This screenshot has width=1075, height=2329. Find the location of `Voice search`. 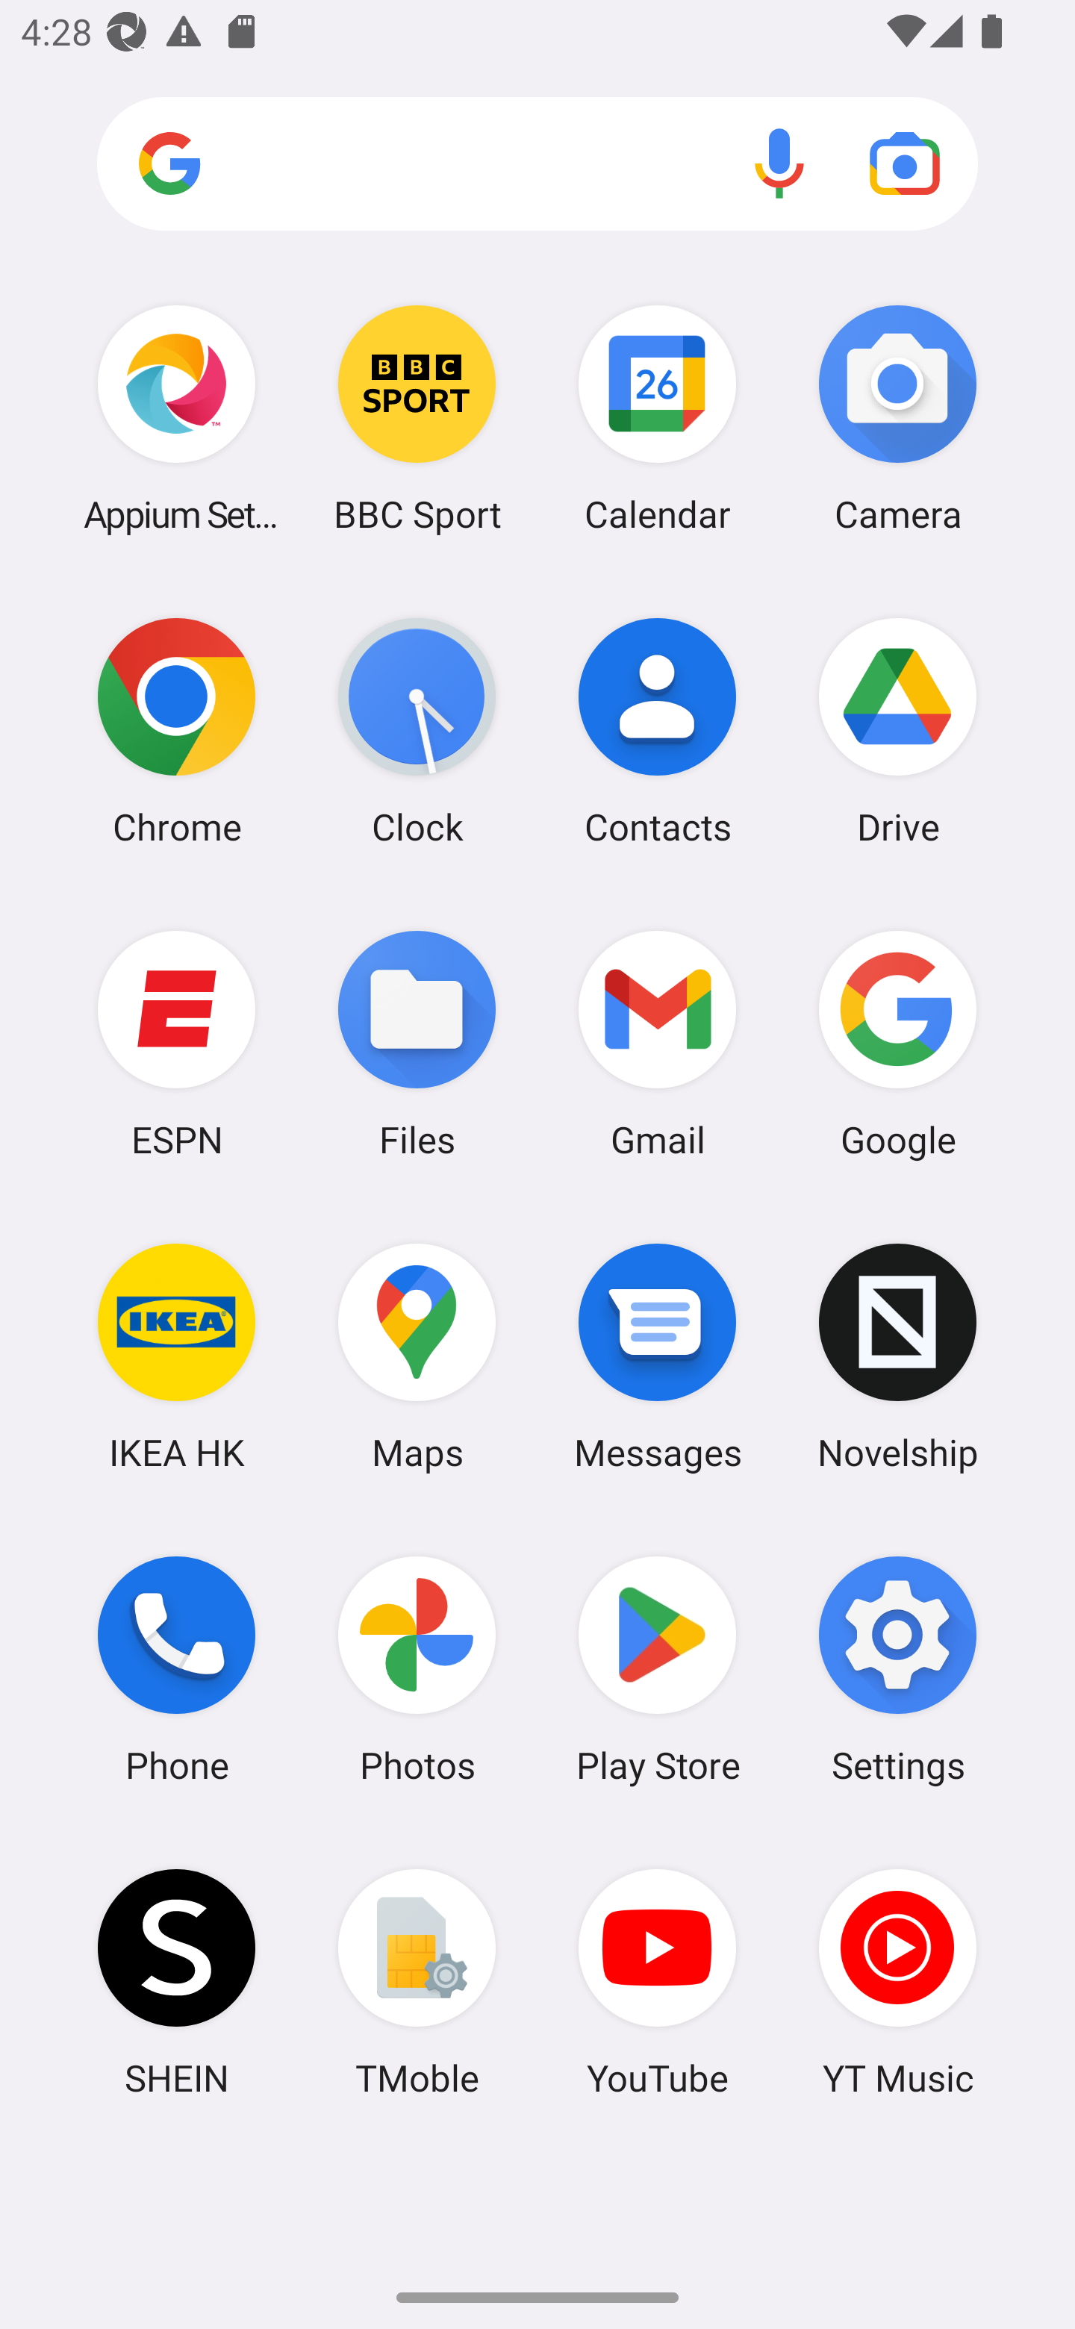

Voice search is located at coordinates (779, 163).